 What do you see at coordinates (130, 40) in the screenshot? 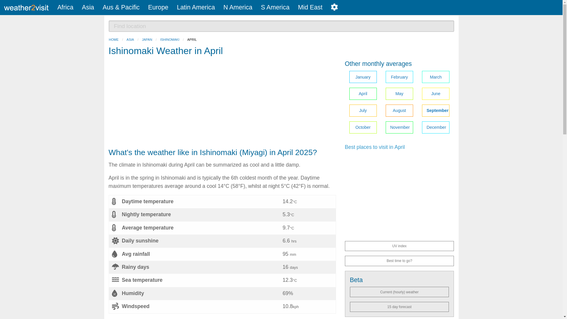
I see `ASIA` at bounding box center [130, 40].